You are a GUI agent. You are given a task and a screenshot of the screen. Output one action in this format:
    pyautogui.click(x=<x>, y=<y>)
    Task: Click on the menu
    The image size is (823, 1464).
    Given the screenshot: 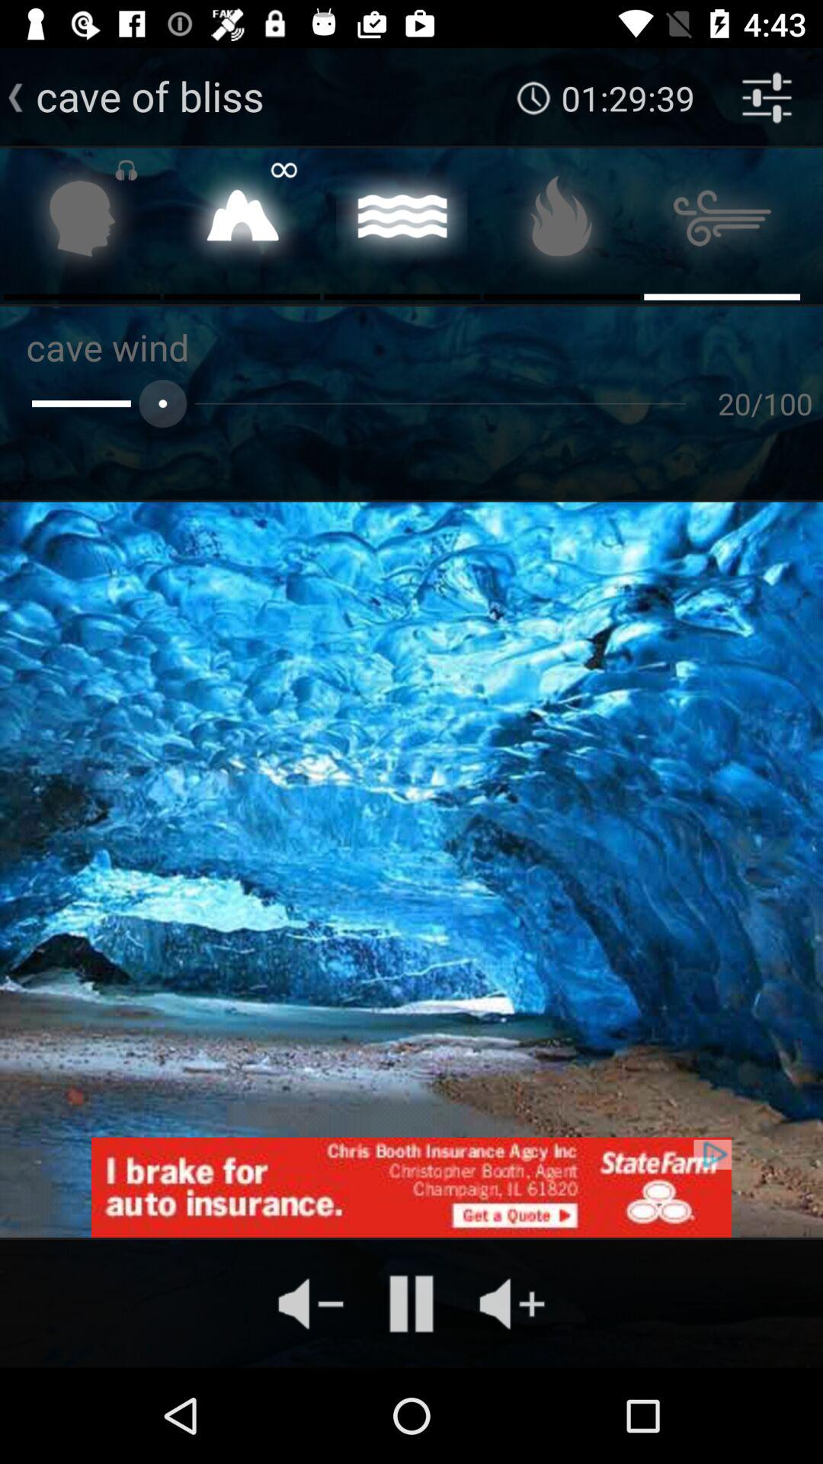 What is the action you would take?
    pyautogui.click(x=562, y=223)
    